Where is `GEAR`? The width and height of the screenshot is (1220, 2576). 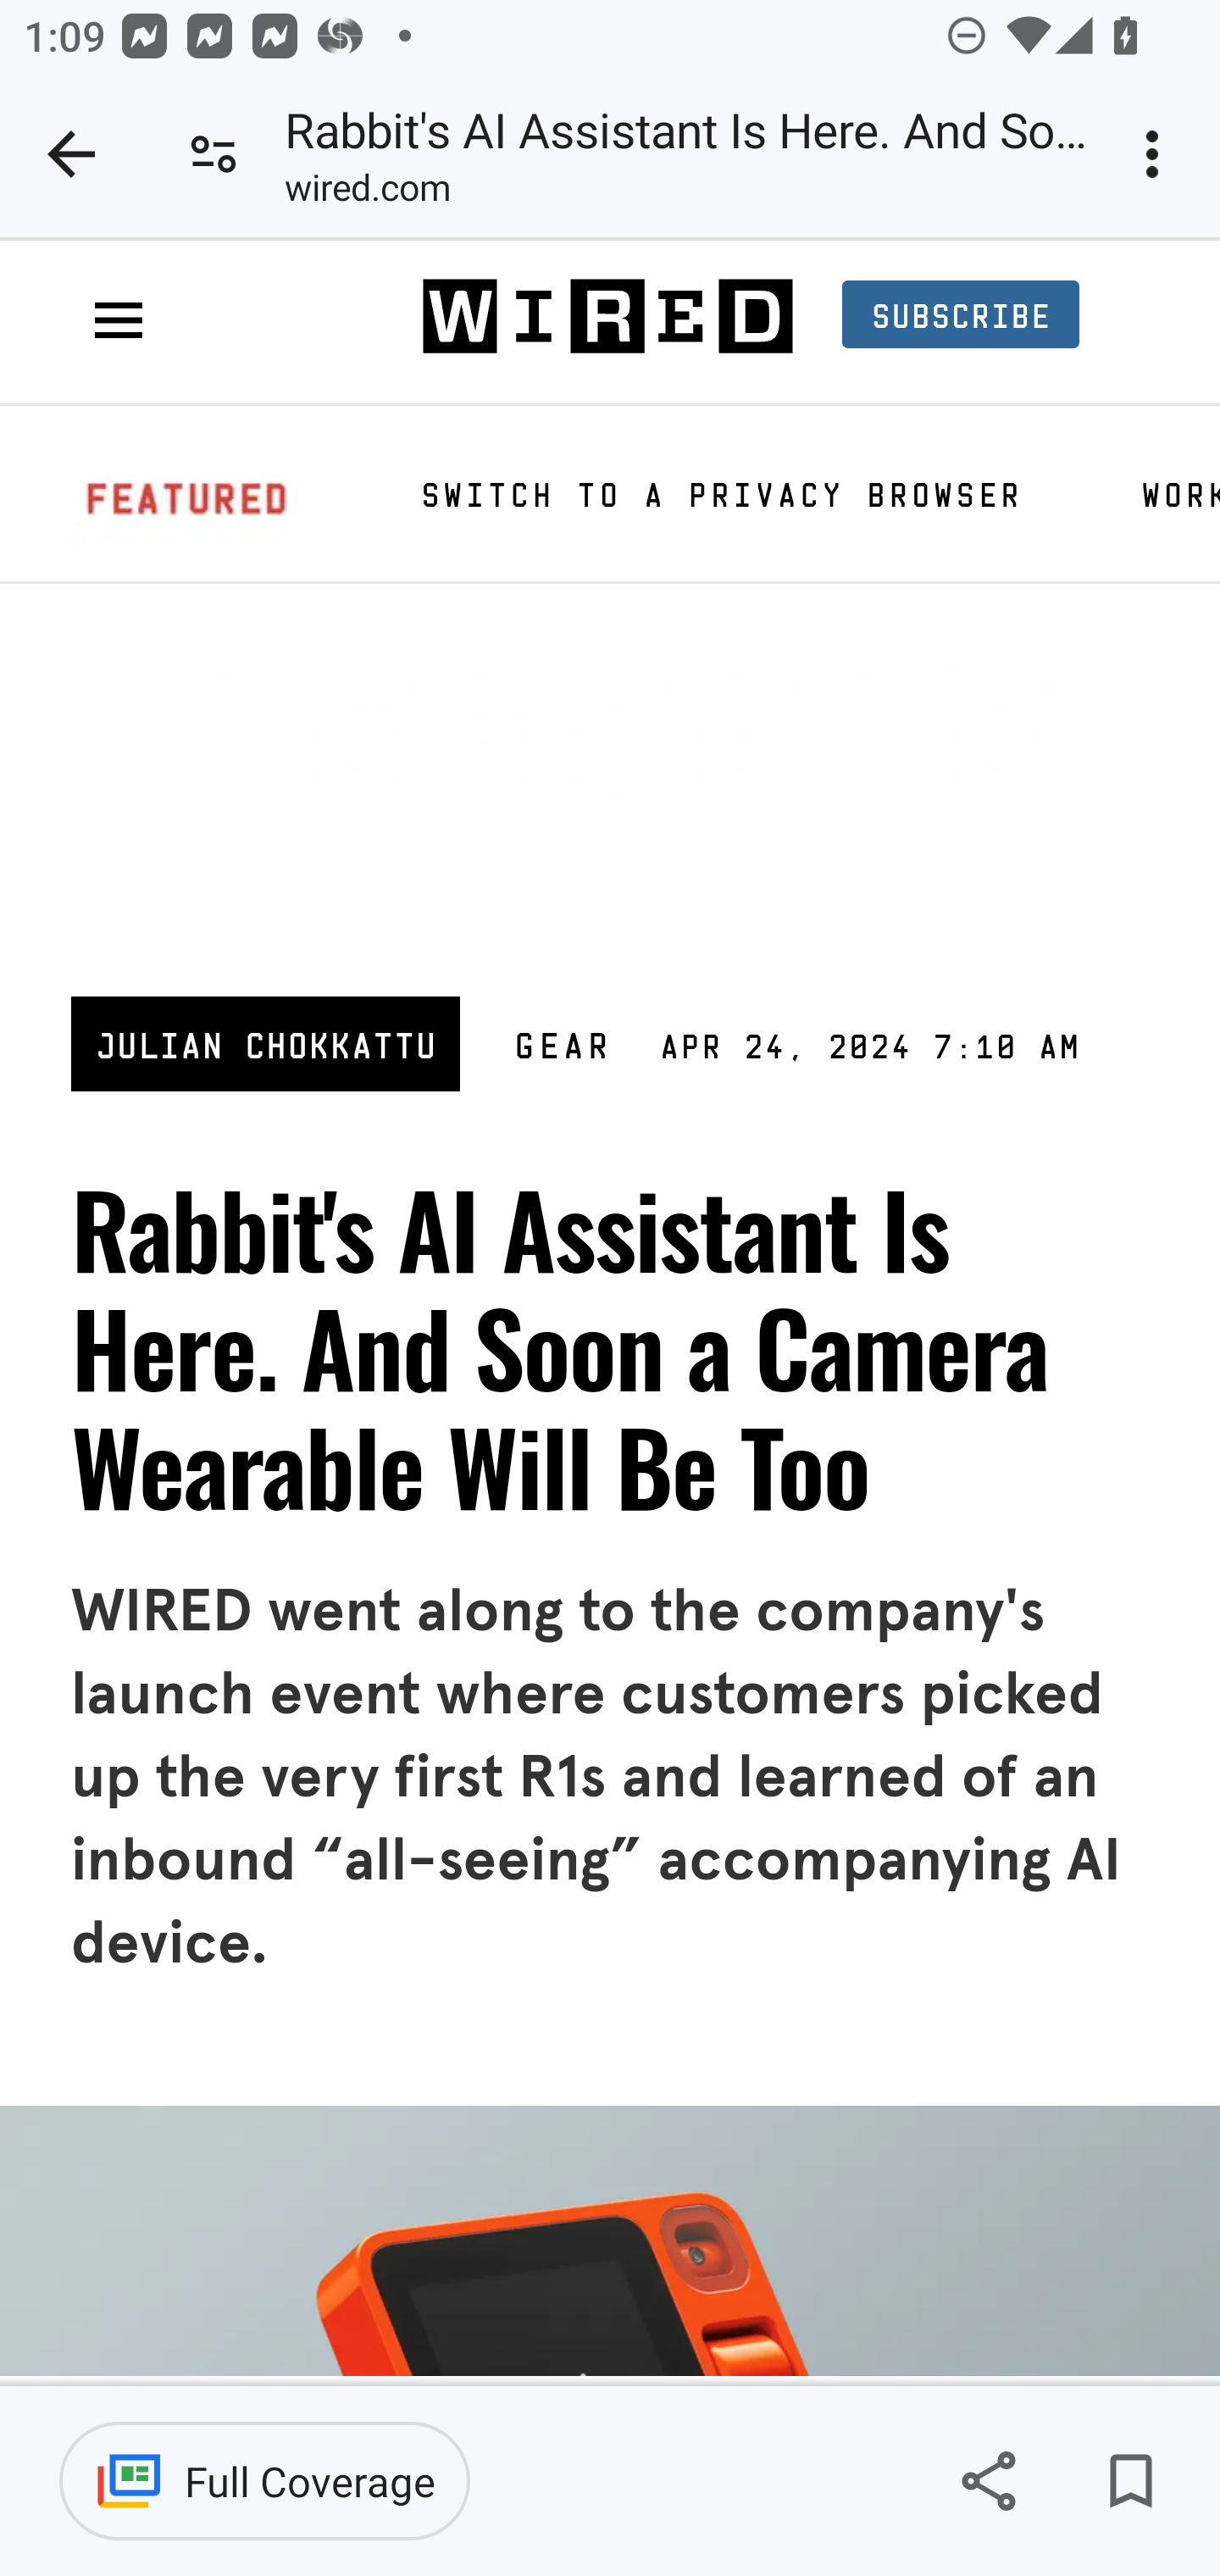
GEAR is located at coordinates (563, 1042).